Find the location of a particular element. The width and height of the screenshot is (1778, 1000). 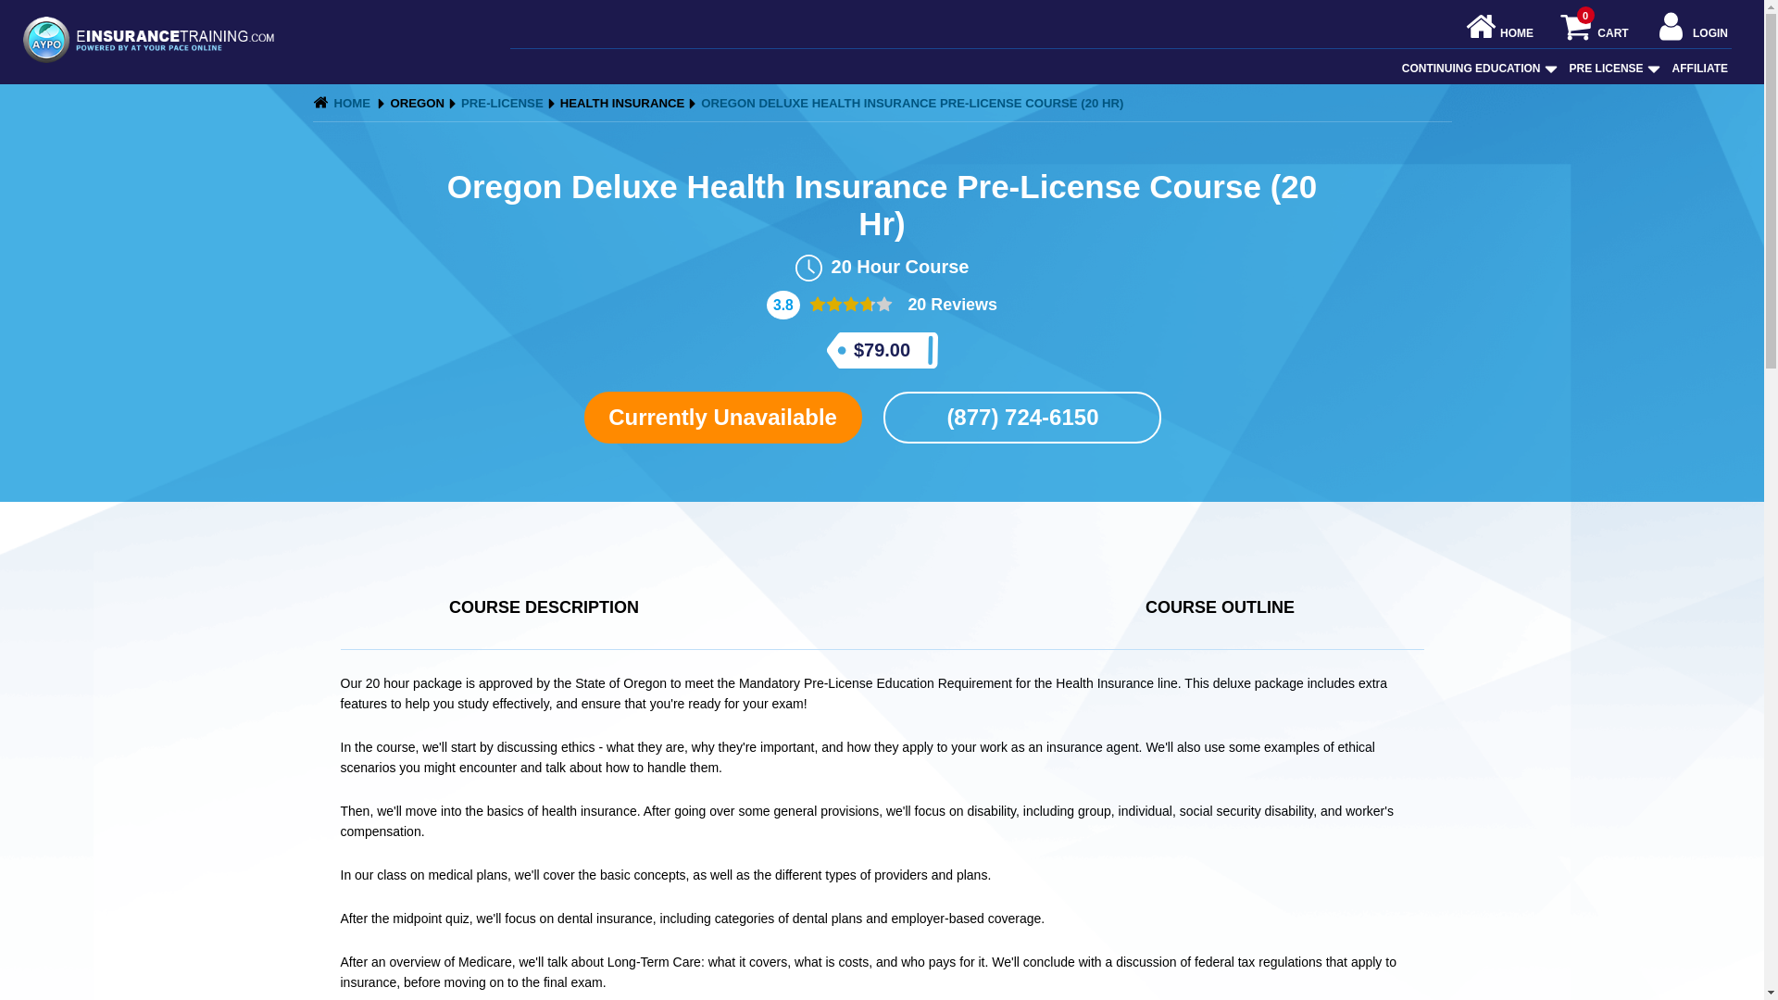

CONTINUING EDUCATION is located at coordinates (1471, 69).